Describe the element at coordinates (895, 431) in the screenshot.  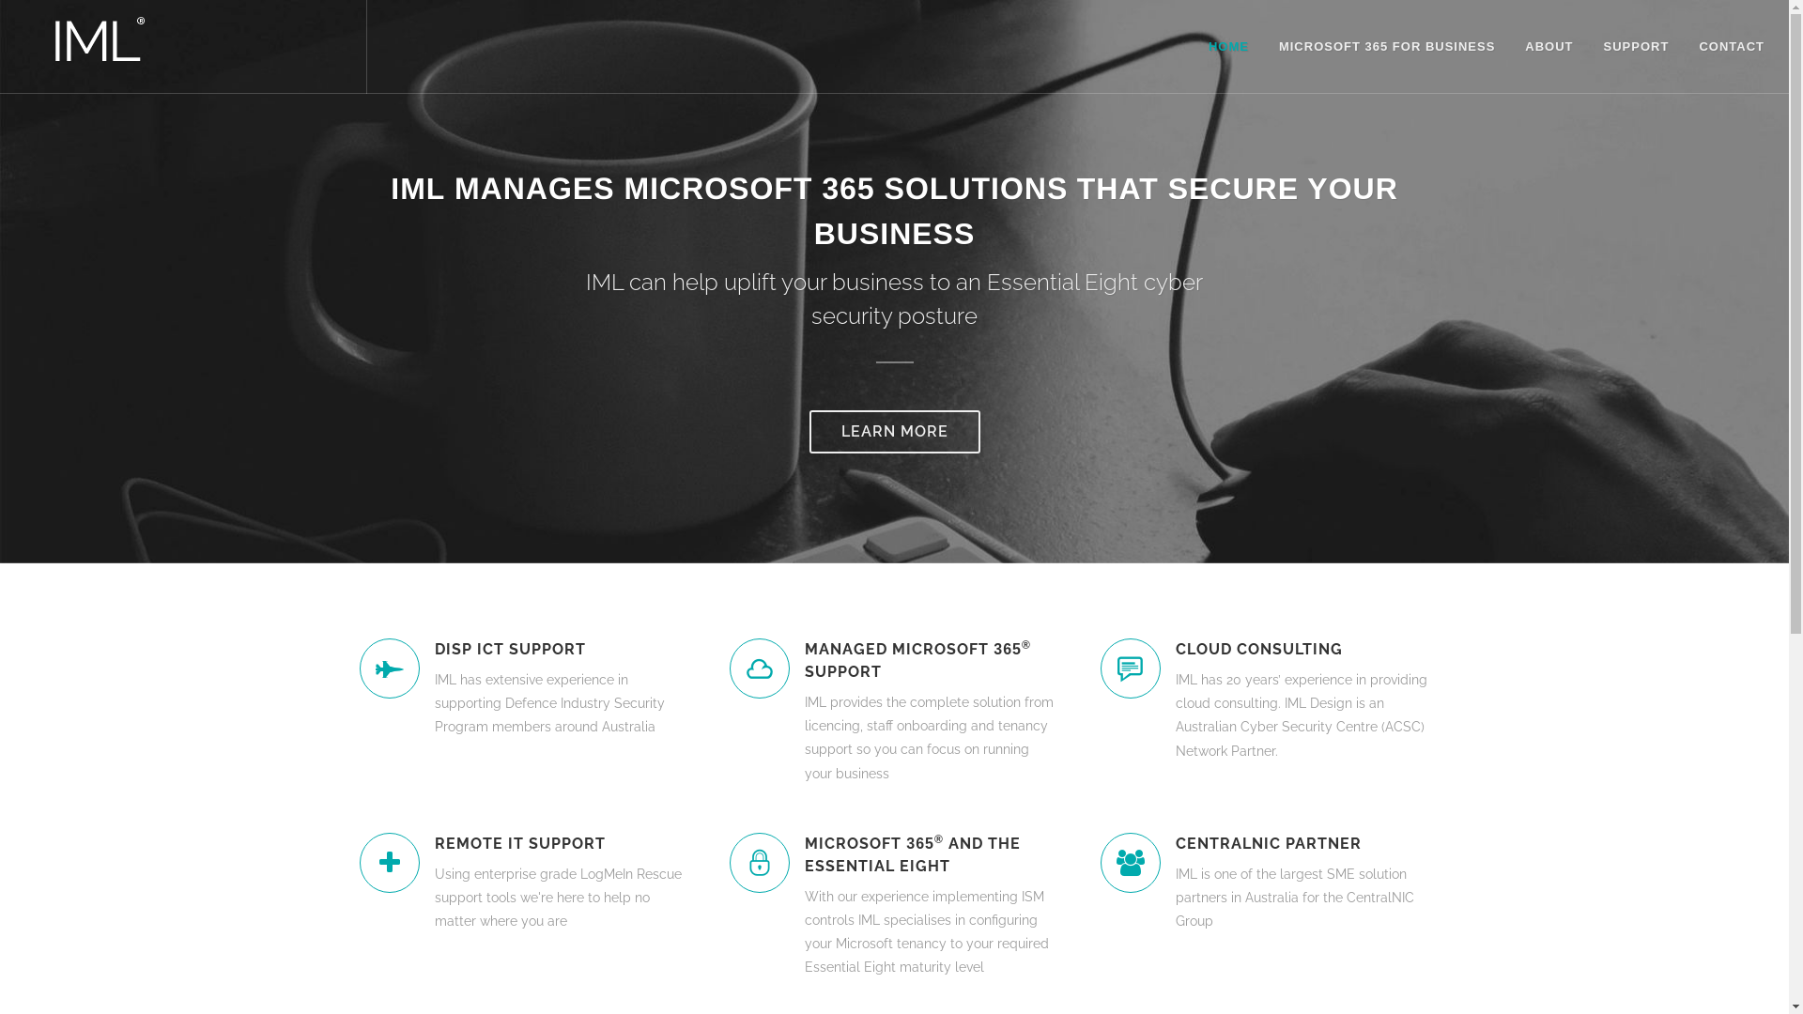
I see `LEARN MORE` at that location.